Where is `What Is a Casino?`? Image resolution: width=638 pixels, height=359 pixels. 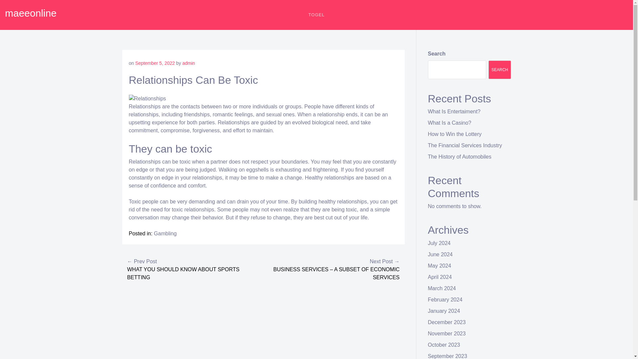 What Is a Casino? is located at coordinates (450, 123).